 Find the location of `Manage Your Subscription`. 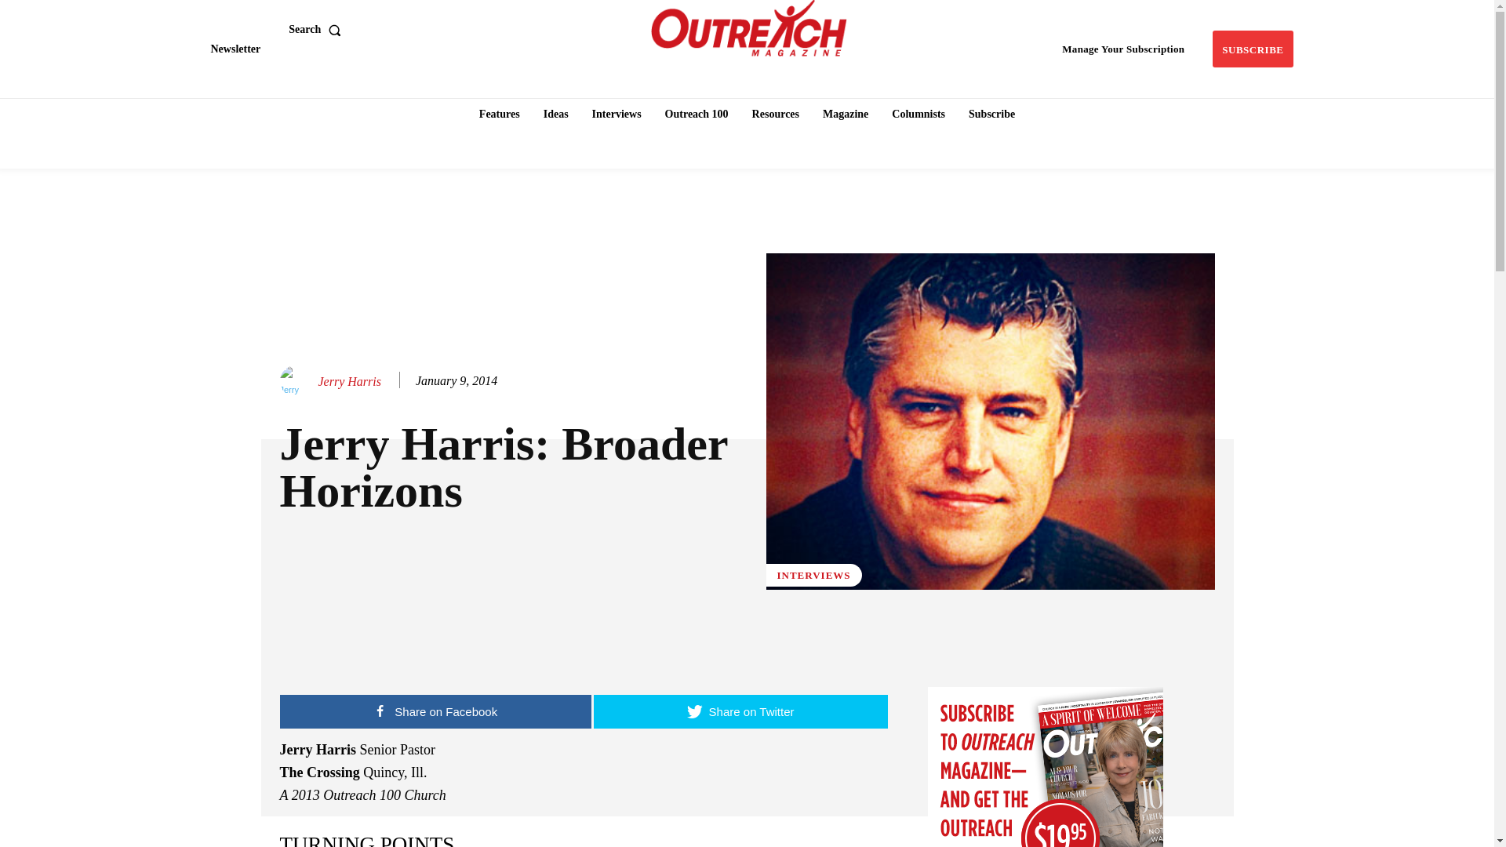

Manage Your Subscription is located at coordinates (1123, 49).